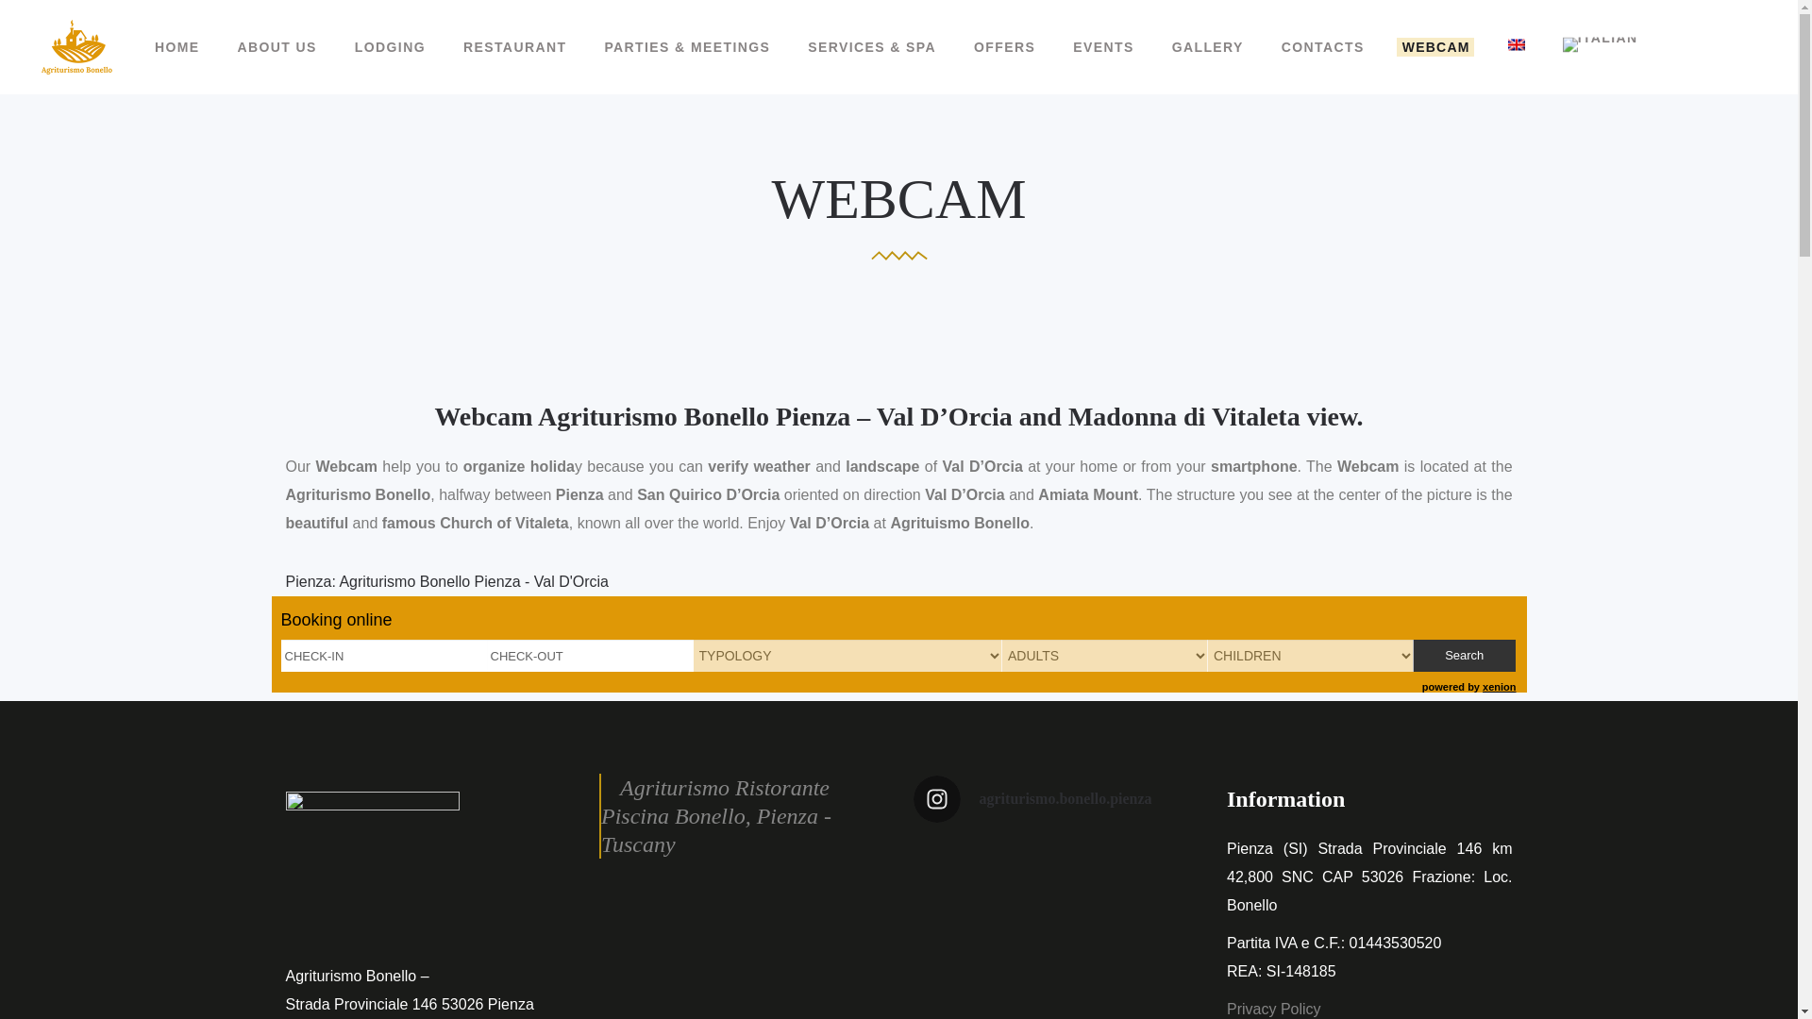 The height and width of the screenshot is (1019, 1812). Describe the element at coordinates (514, 47) in the screenshot. I see `RESTAURANT` at that location.